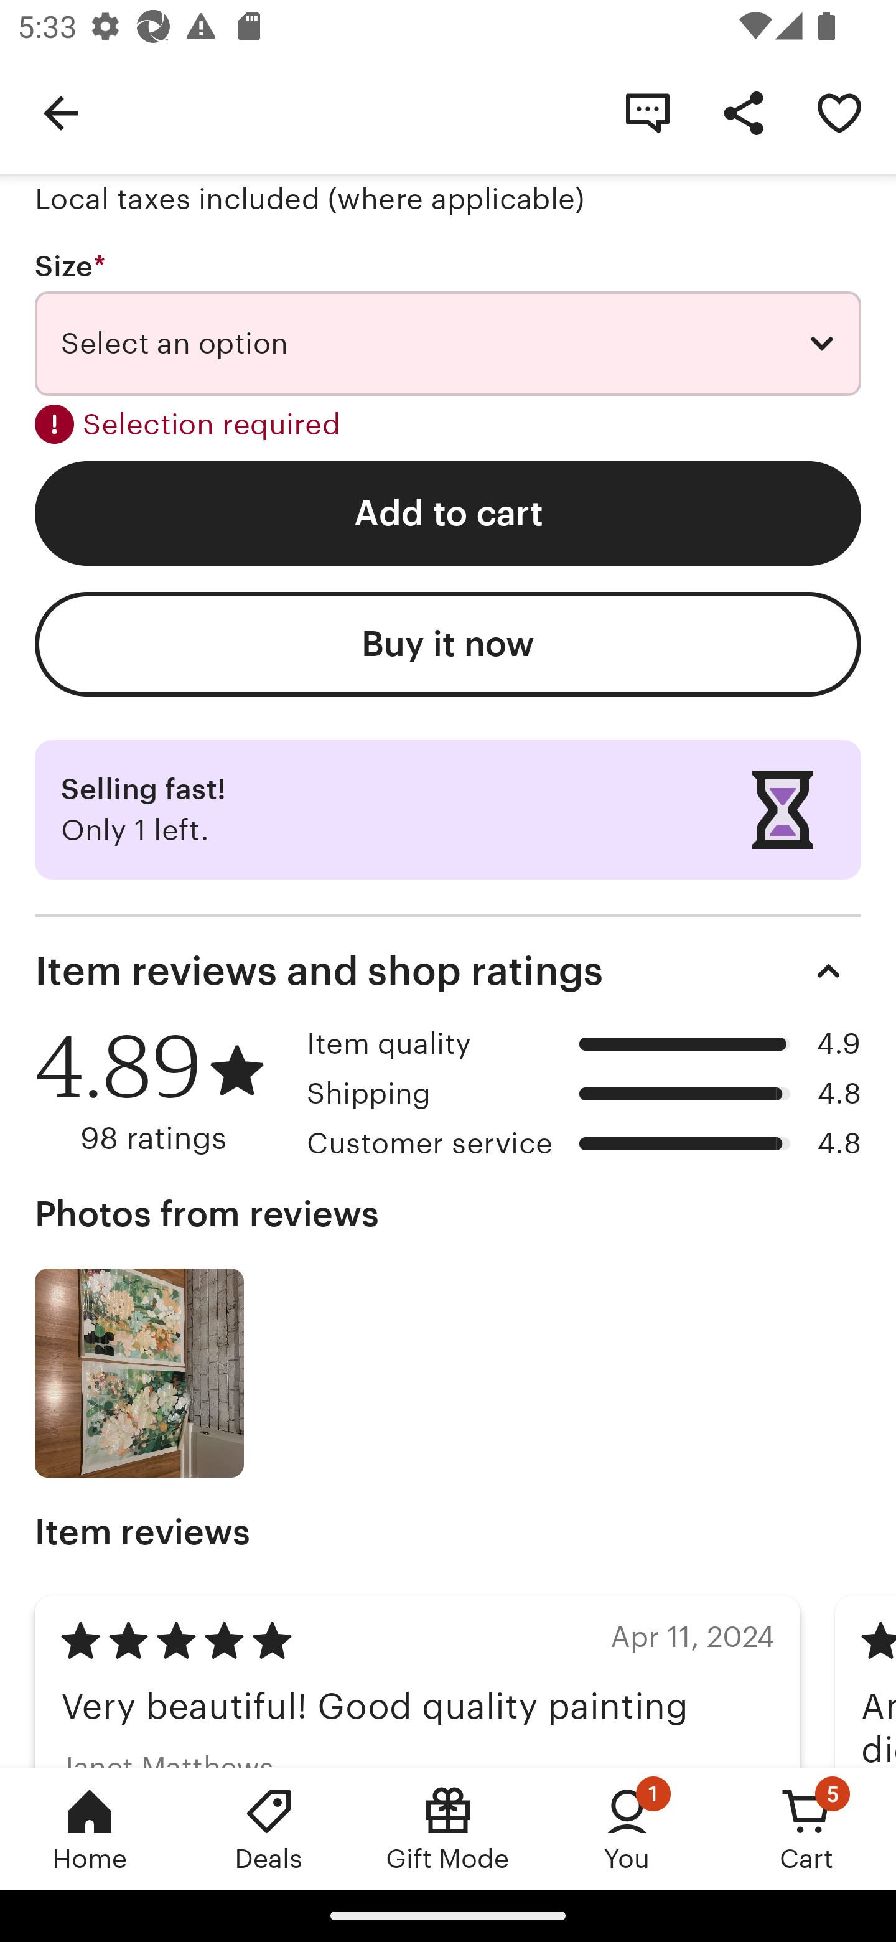 This screenshot has width=896, height=1942. I want to click on Gift Mode, so click(448, 1828).